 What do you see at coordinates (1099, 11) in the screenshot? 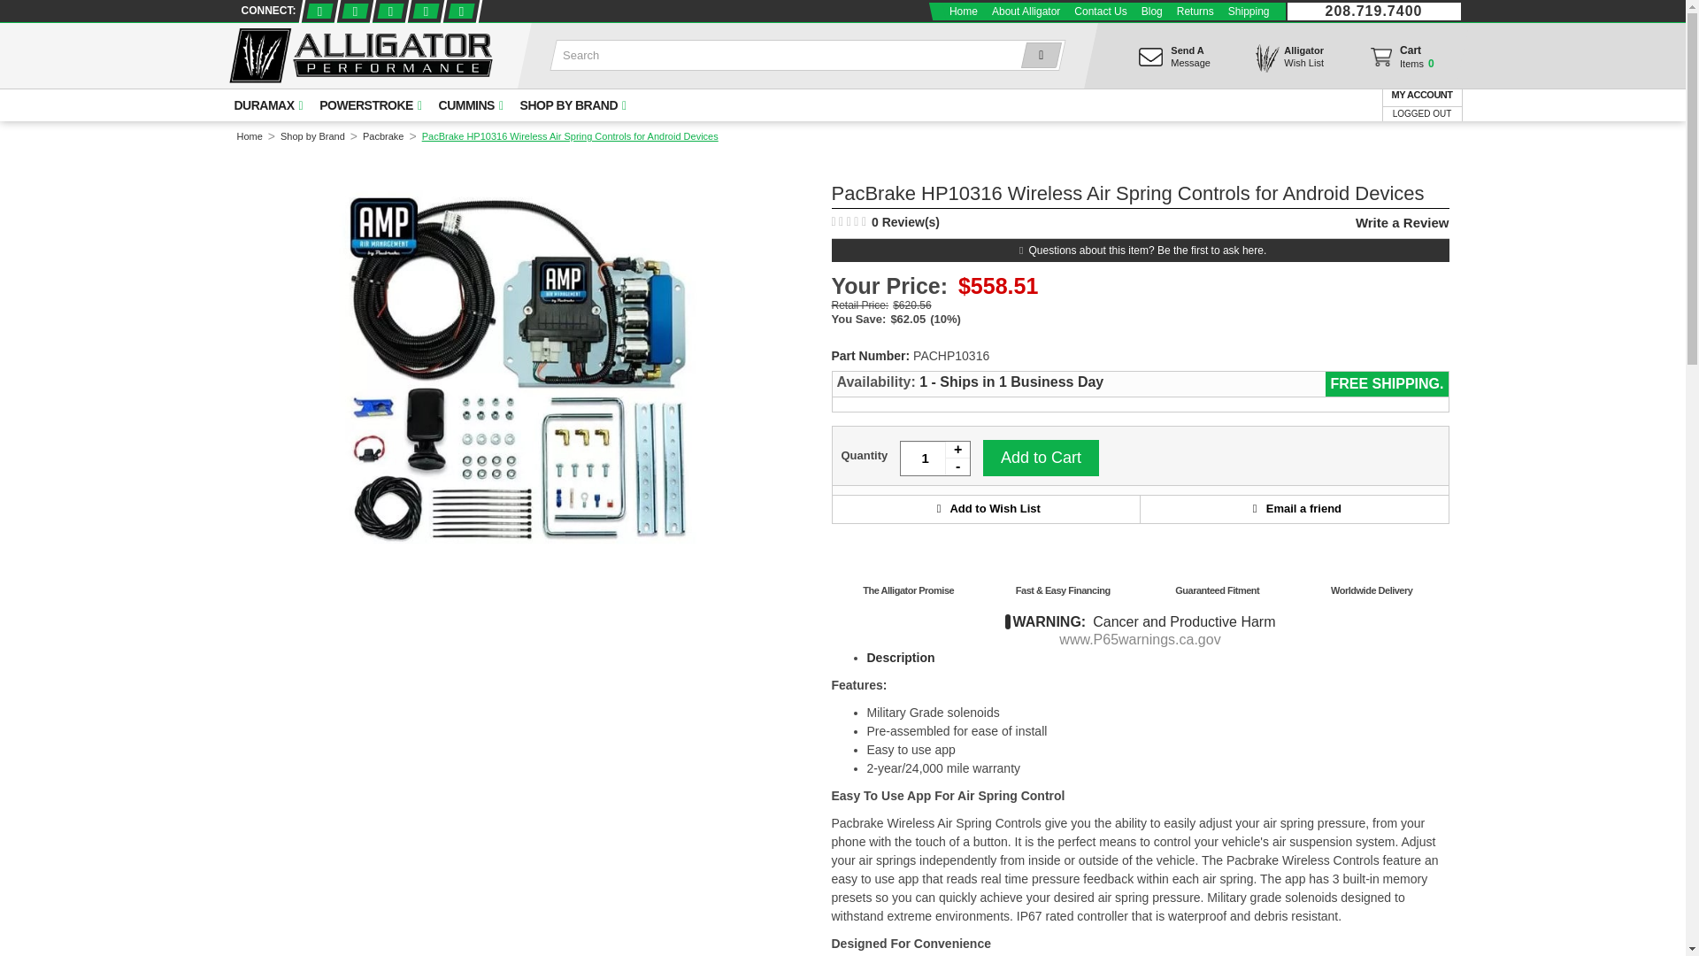
I see `Home` at bounding box center [1099, 11].